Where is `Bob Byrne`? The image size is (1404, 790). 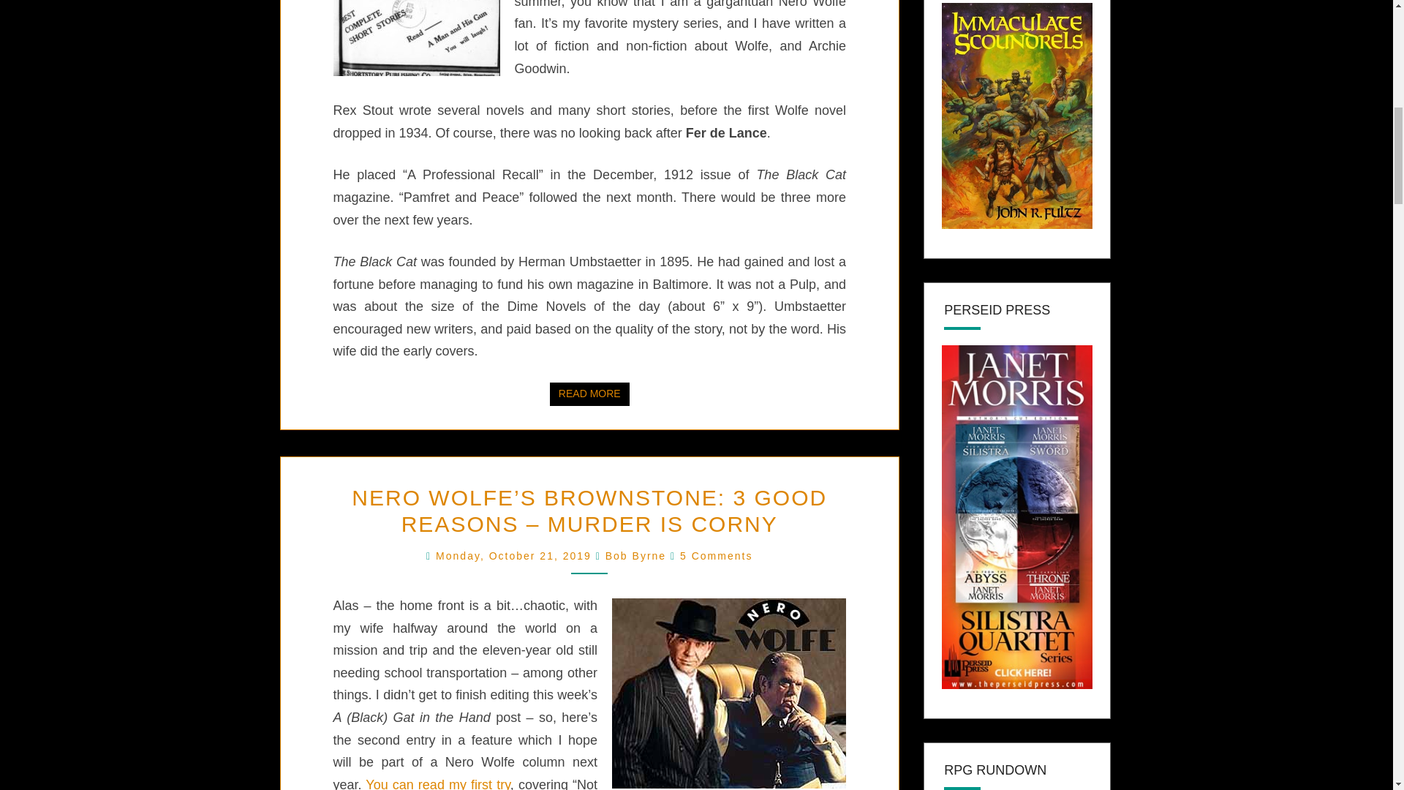 Bob Byrne is located at coordinates (515, 555).